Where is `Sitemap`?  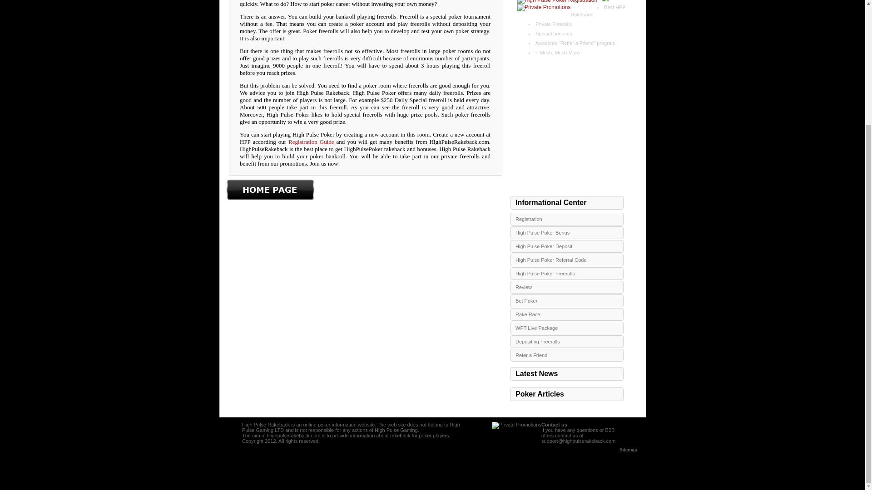
Sitemap is located at coordinates (628, 450).